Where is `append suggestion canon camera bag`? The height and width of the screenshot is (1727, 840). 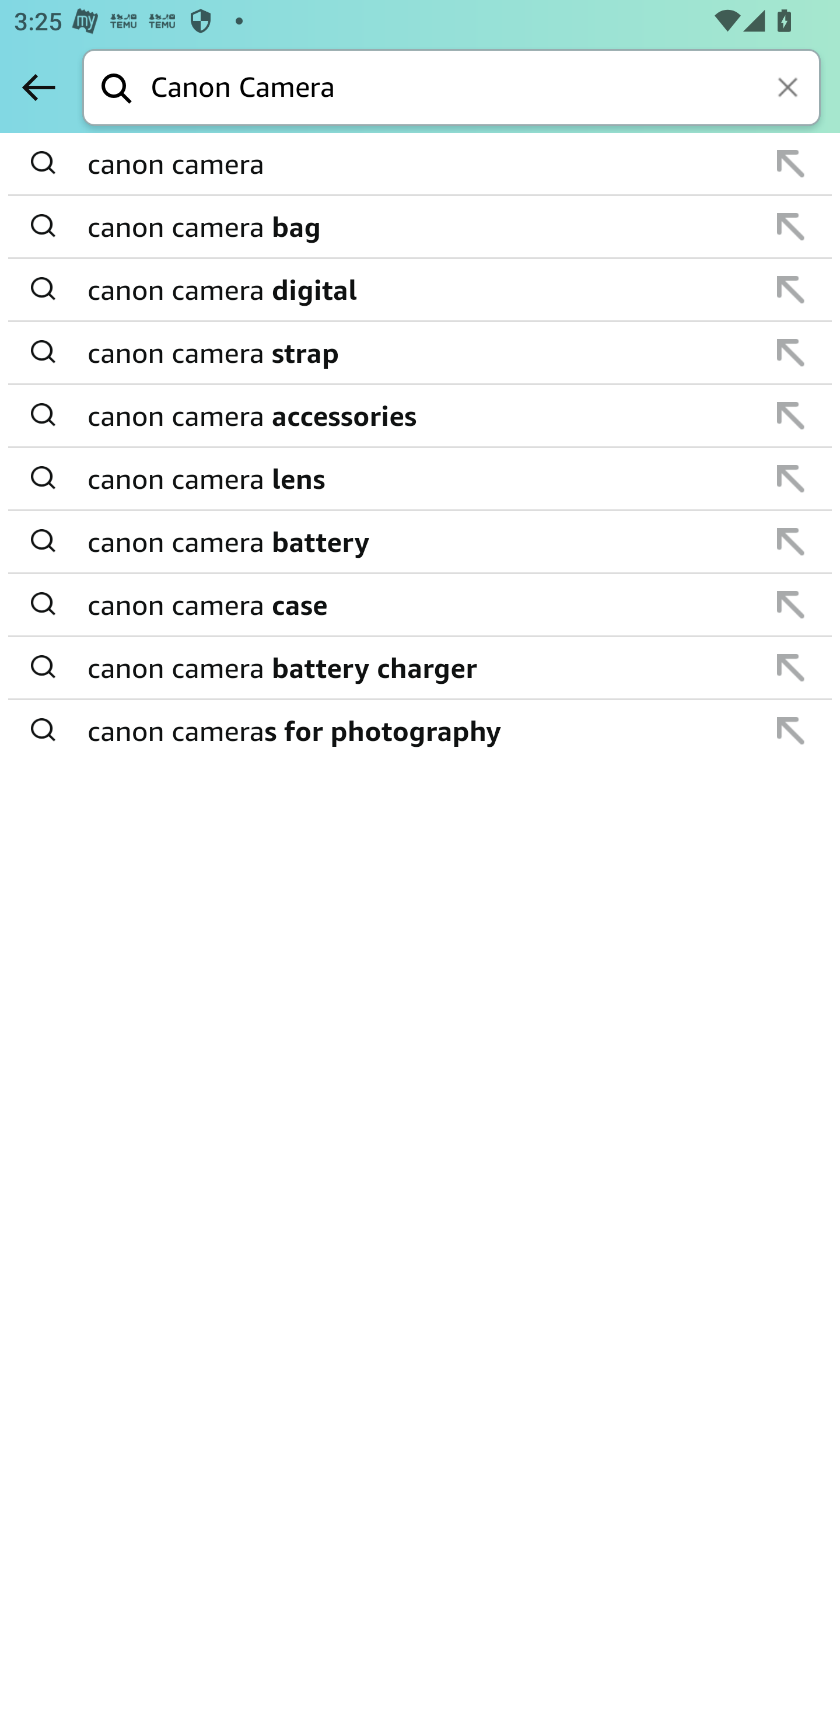
append suggestion canon camera bag is located at coordinates (420, 228).